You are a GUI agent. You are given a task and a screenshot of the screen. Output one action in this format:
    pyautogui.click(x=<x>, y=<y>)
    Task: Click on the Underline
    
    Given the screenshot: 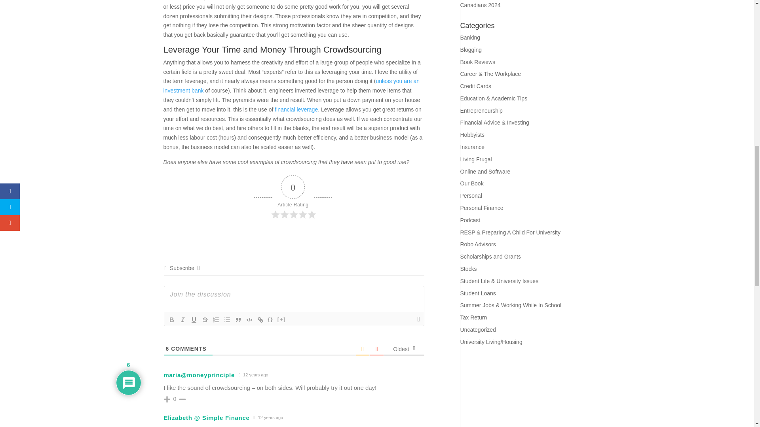 What is the action you would take?
    pyautogui.click(x=194, y=319)
    